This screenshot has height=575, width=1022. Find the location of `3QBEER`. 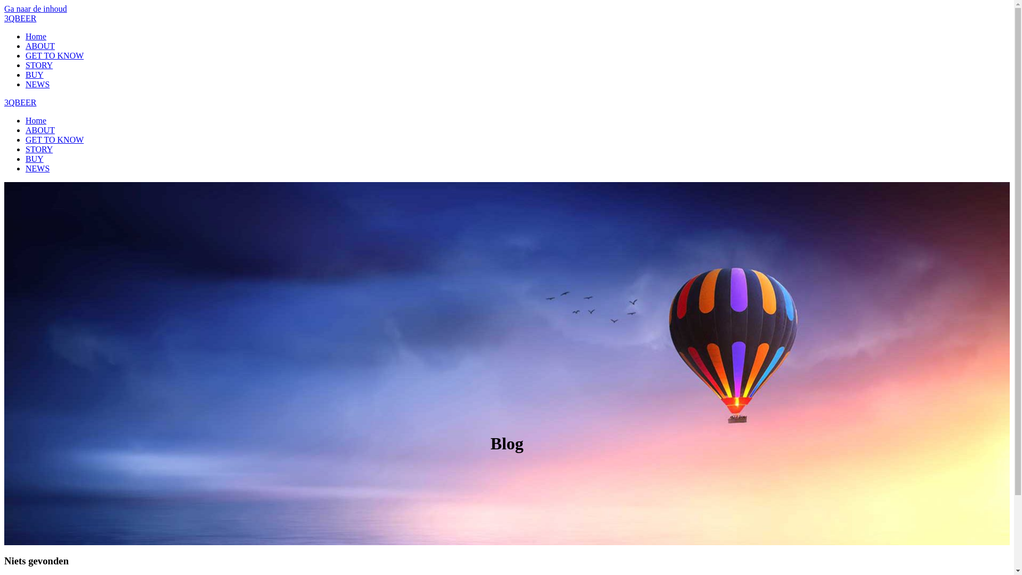

3QBEER is located at coordinates (20, 102).